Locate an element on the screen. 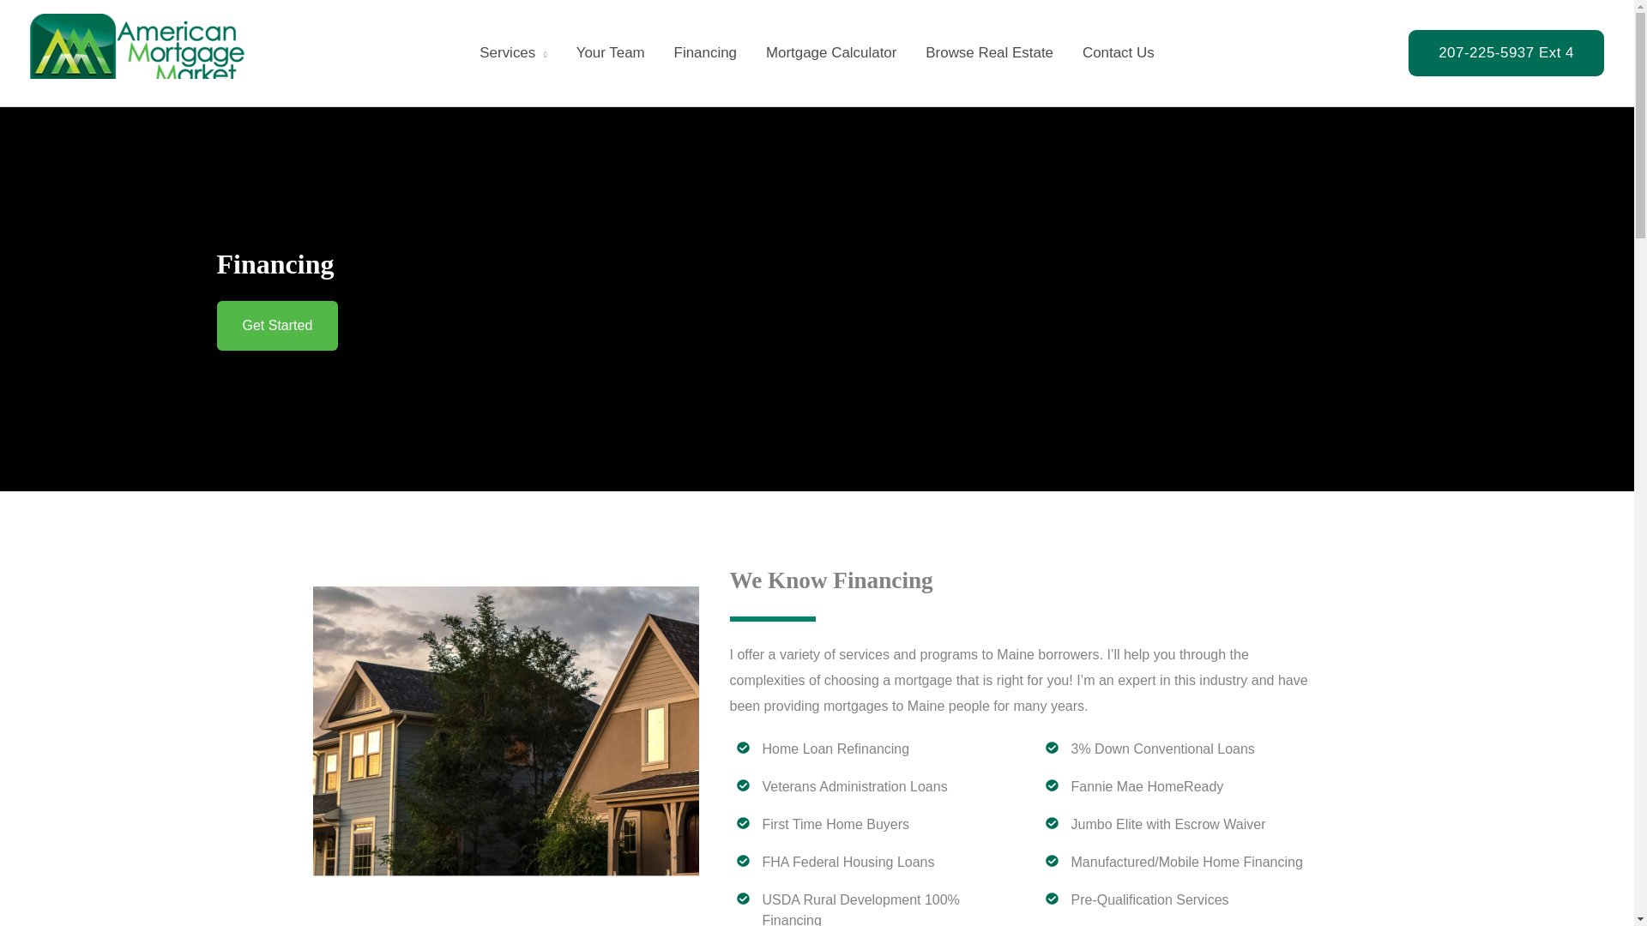 Image resolution: width=1647 pixels, height=926 pixels. Mortgage Calculator is located at coordinates (830, 53).